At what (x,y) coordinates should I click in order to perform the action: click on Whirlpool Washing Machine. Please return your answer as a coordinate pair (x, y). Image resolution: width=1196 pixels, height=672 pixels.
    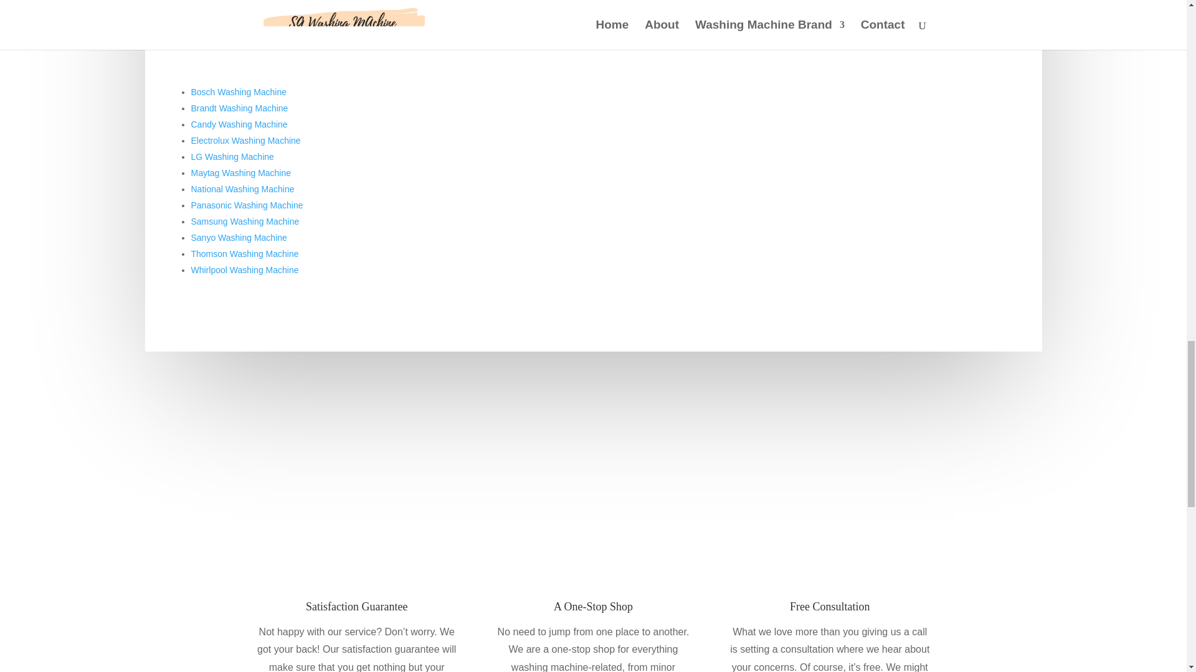
    Looking at the image, I should click on (244, 269).